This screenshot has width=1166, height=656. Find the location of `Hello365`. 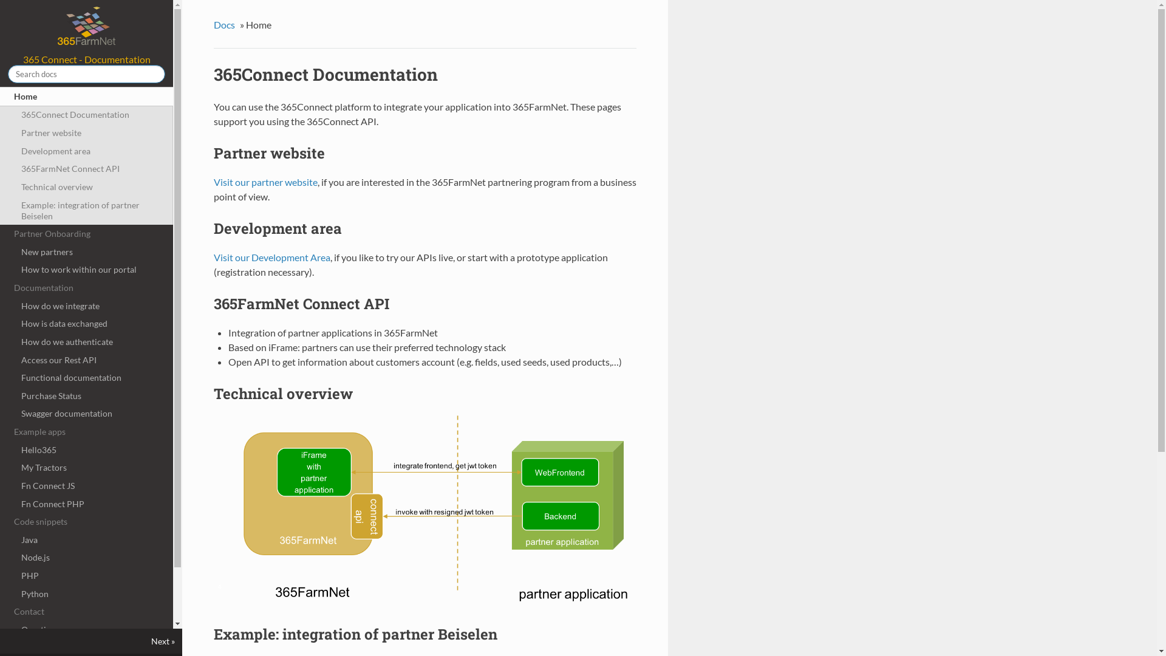

Hello365 is located at coordinates (86, 450).